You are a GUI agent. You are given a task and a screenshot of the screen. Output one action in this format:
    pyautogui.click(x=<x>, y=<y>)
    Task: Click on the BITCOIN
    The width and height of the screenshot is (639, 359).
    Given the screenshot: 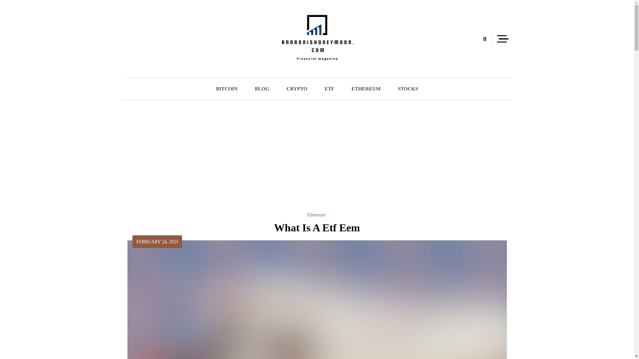 What is the action you would take?
    pyautogui.click(x=227, y=89)
    